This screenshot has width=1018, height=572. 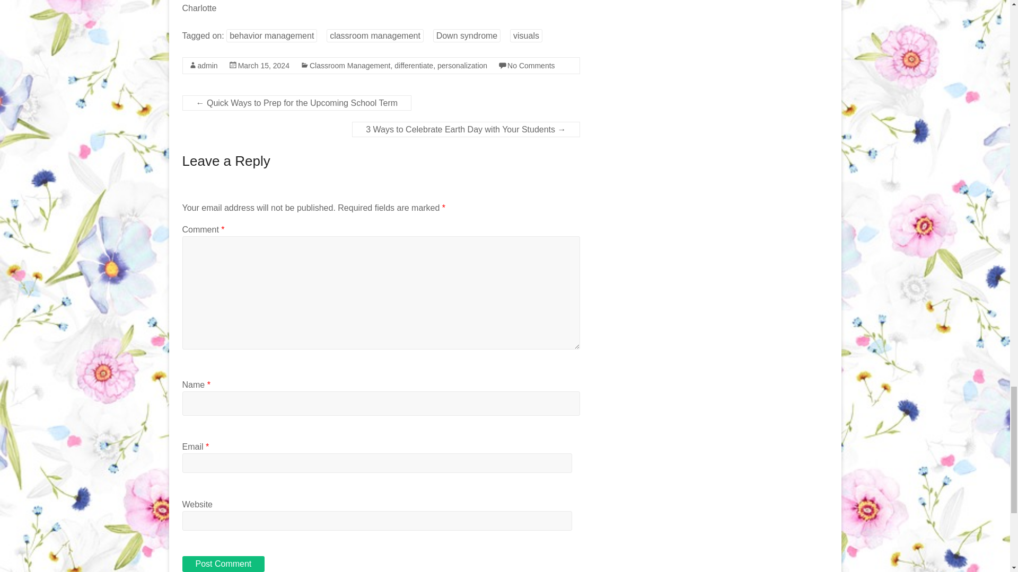 I want to click on classroom management, so click(x=375, y=35).